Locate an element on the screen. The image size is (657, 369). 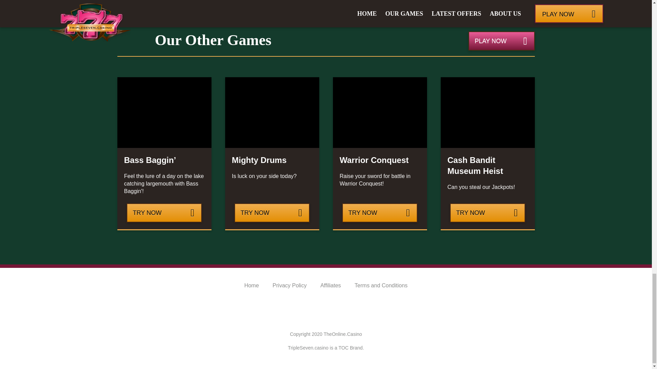
TRY NOW is located at coordinates (164, 213).